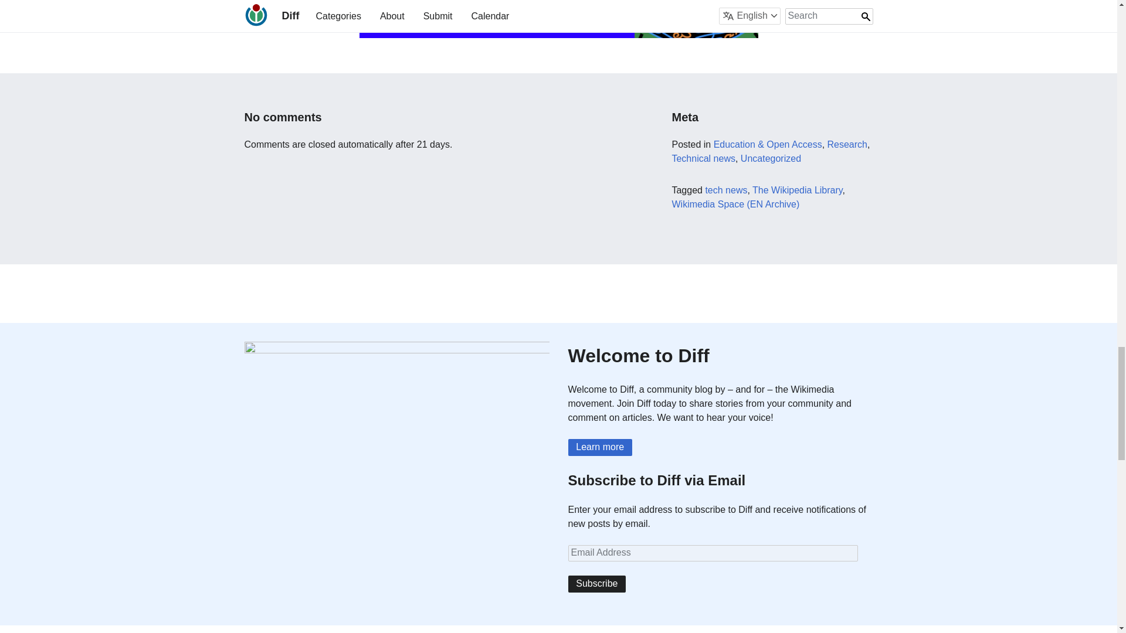 The width and height of the screenshot is (1126, 633). Describe the element at coordinates (771, 158) in the screenshot. I see `Uncategorized` at that location.